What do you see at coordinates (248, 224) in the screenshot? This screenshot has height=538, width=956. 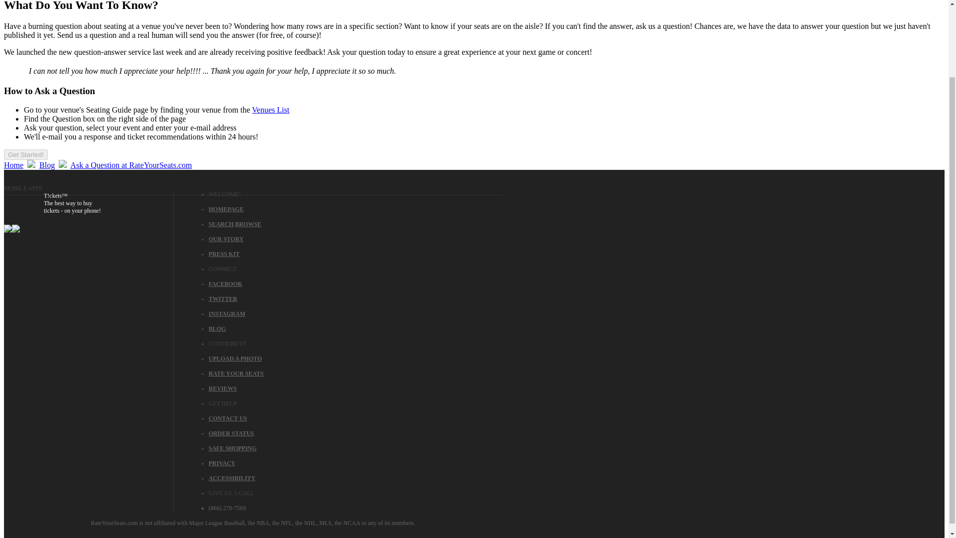 I see `BROWSE` at bounding box center [248, 224].